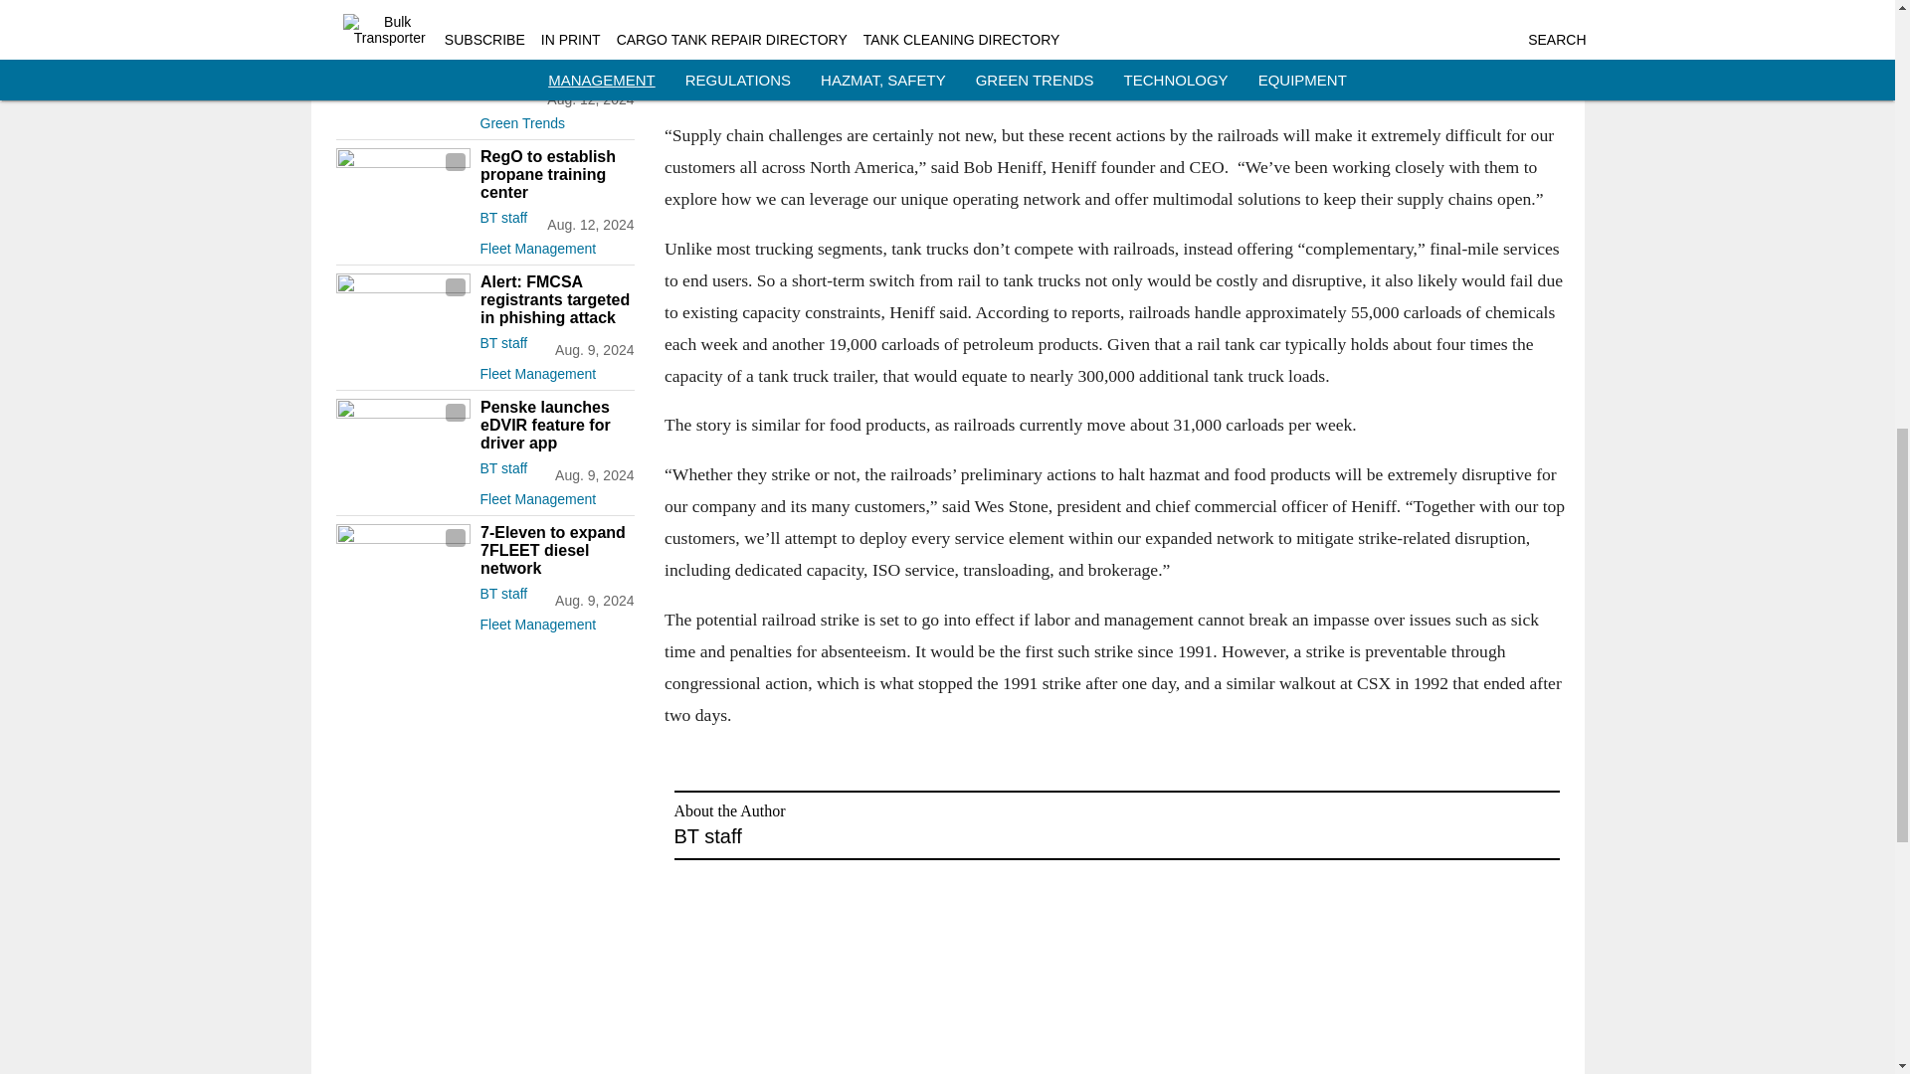 The height and width of the screenshot is (1074, 1910). I want to click on Highway Transport to equip electric APUs, so click(556, 49).